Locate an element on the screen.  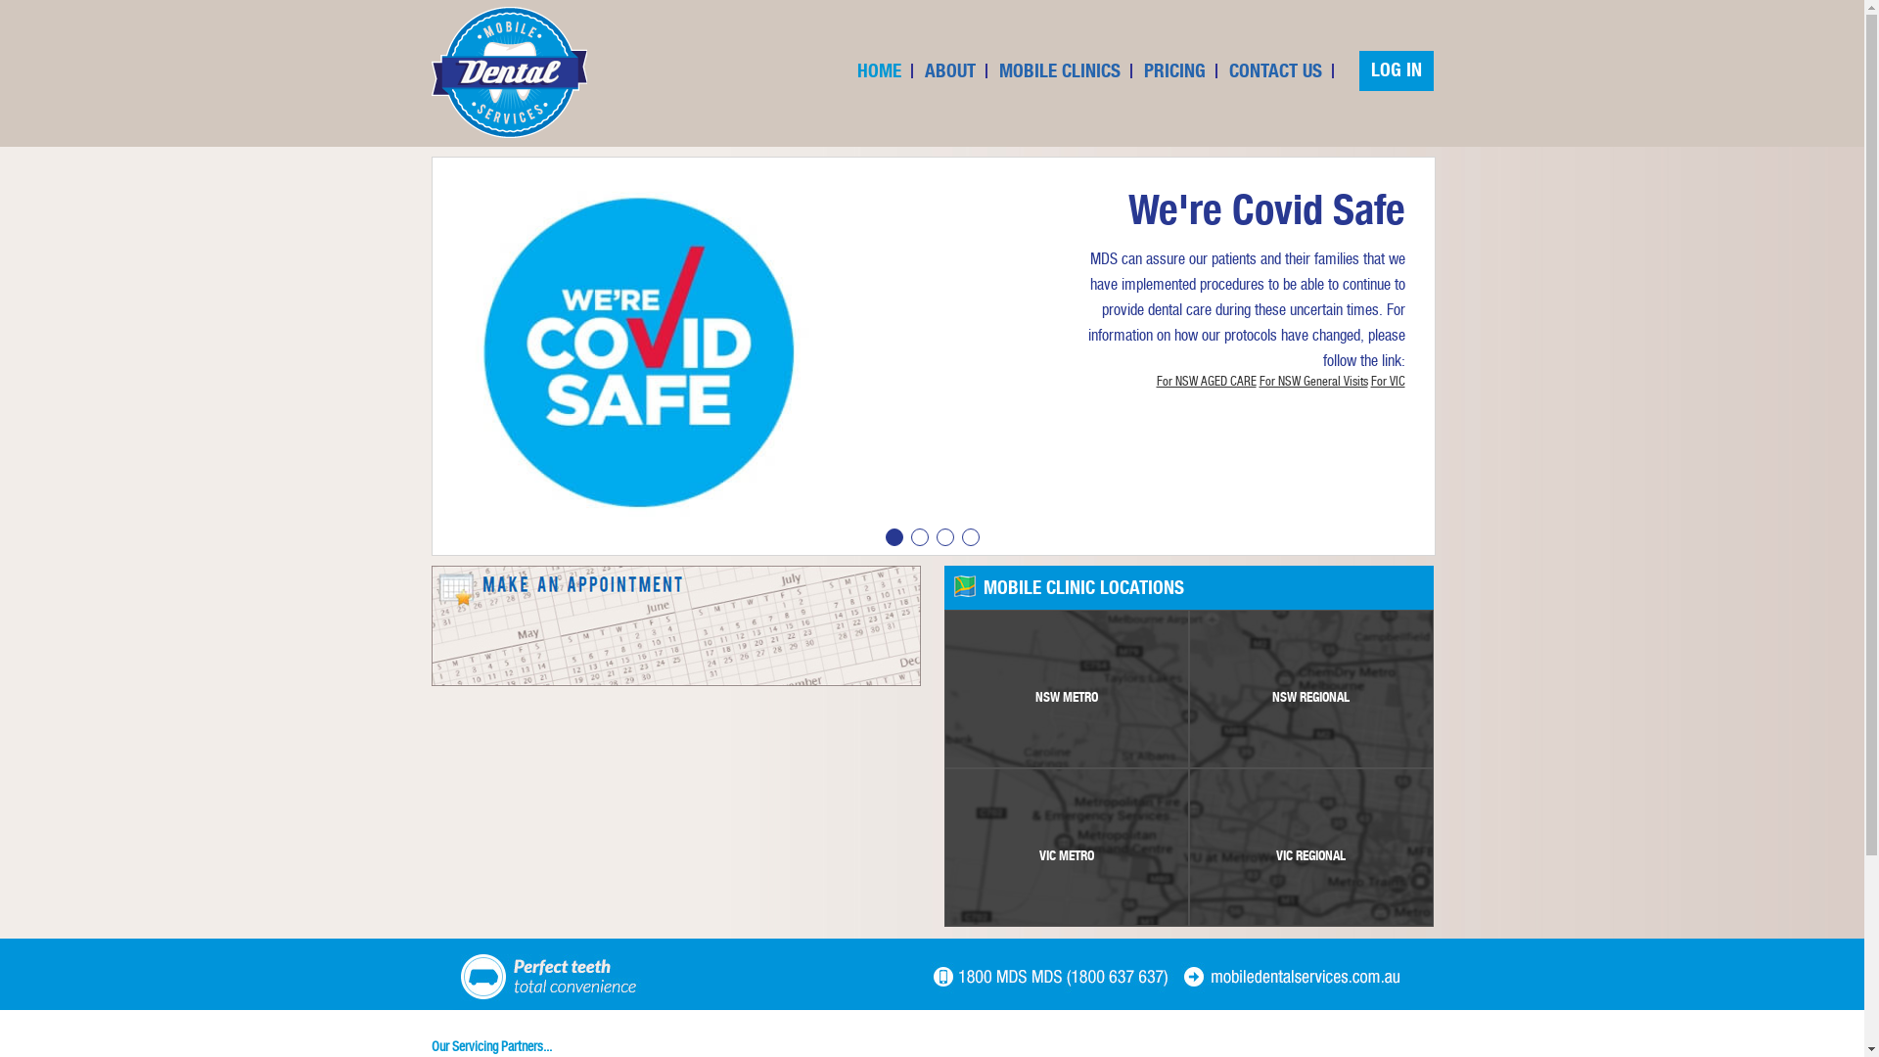
PRICING is located at coordinates (1174, 70).